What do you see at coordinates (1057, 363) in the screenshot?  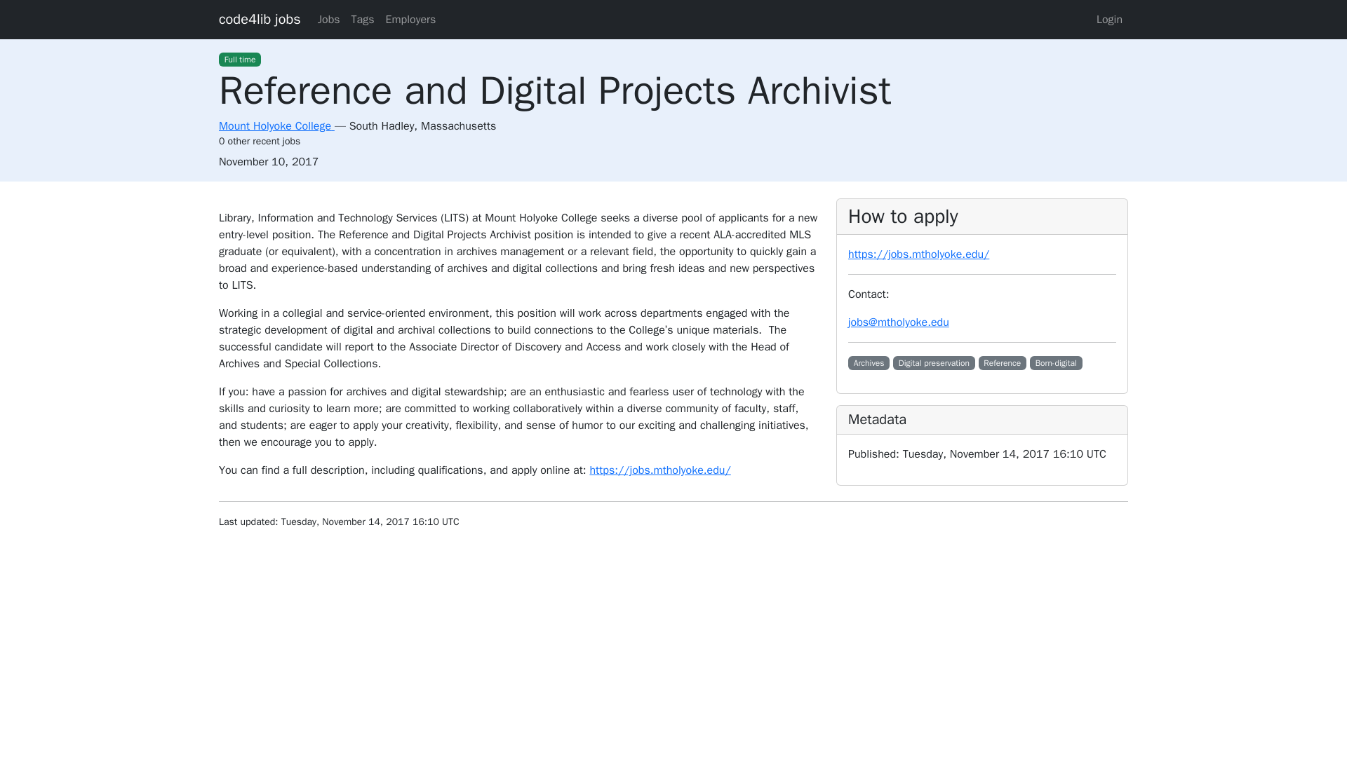 I see `Born-digital` at bounding box center [1057, 363].